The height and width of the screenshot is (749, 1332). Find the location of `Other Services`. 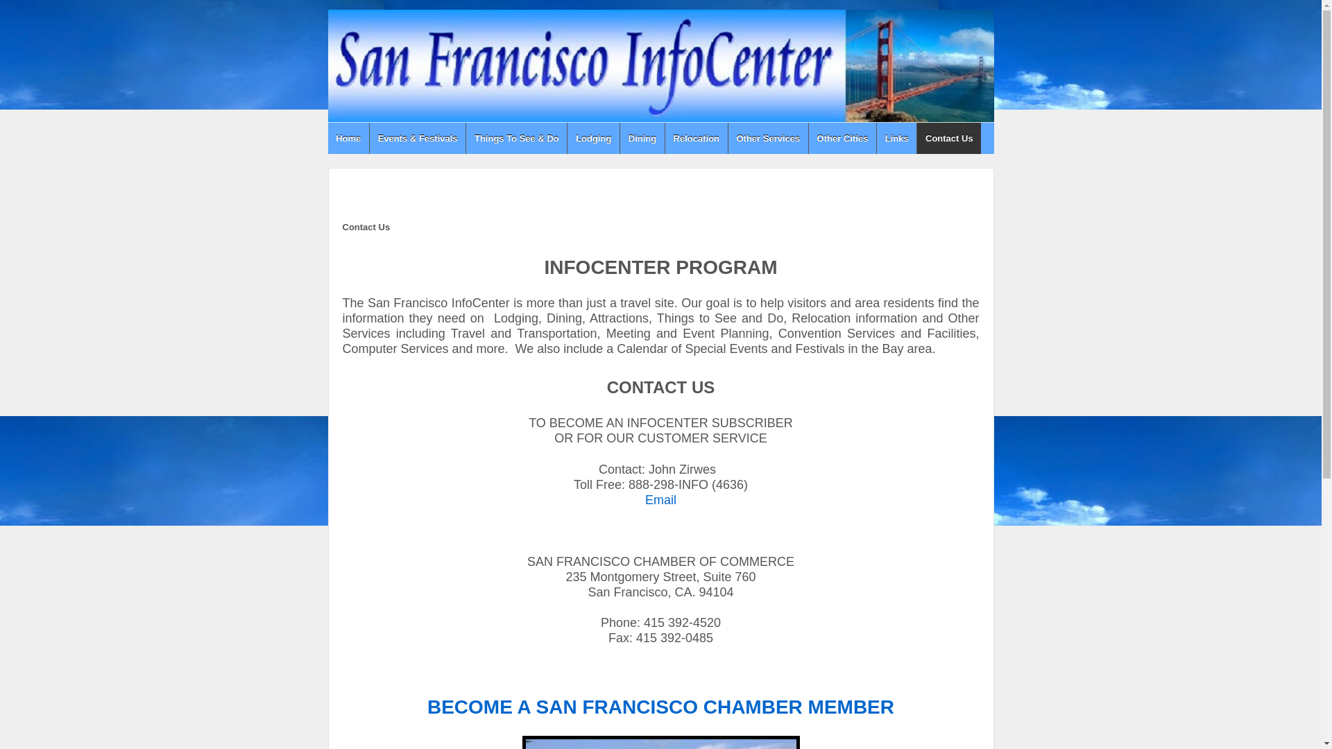

Other Services is located at coordinates (767, 139).